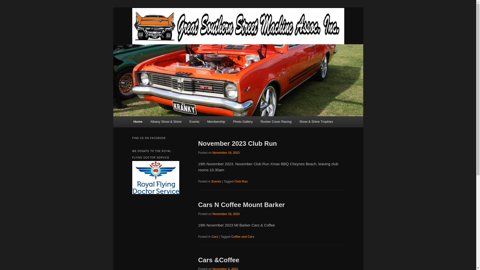 Image resolution: width=480 pixels, height=270 pixels. I want to click on Membership, so click(216, 121).